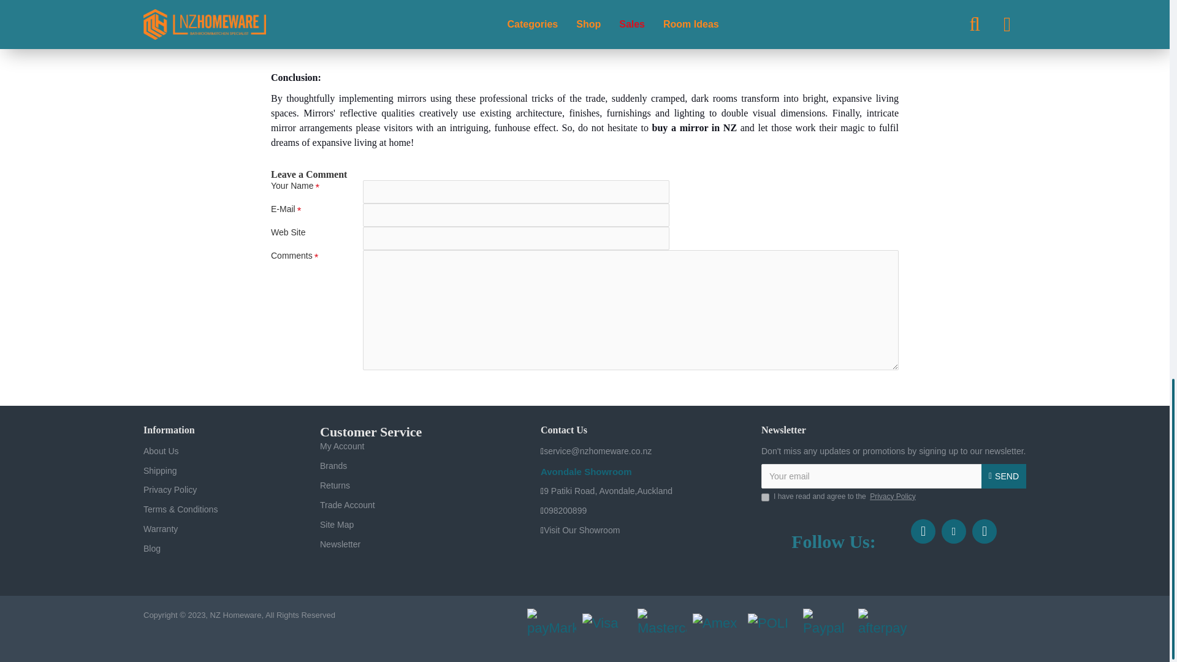 Image resolution: width=1177 pixels, height=662 pixels. I want to click on Instagram, so click(954, 531).